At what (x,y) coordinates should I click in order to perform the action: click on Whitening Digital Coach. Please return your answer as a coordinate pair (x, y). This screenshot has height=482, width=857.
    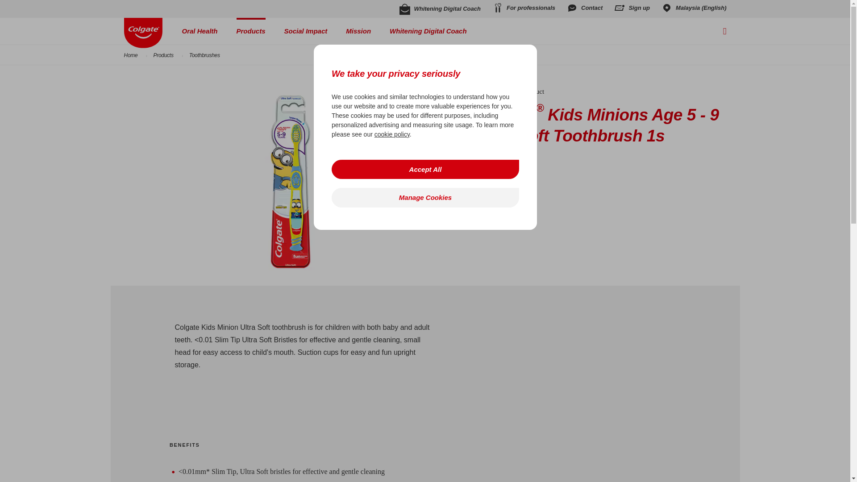
    Looking at the image, I should click on (440, 8).